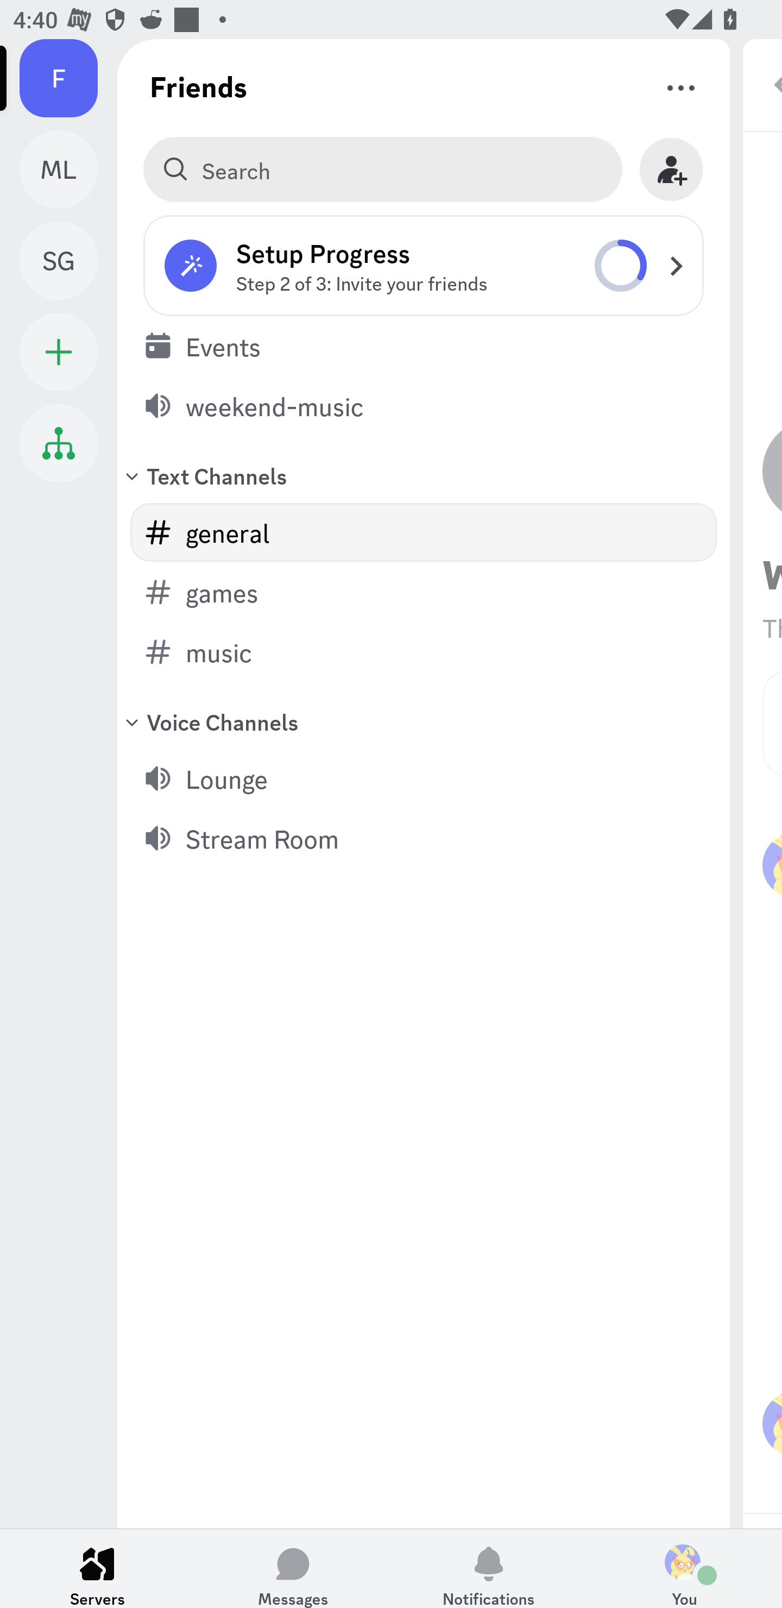 Image resolution: width=782 pixels, height=1608 pixels. What do you see at coordinates (68, 260) in the screenshot?
I see `  Study Group SG` at bounding box center [68, 260].